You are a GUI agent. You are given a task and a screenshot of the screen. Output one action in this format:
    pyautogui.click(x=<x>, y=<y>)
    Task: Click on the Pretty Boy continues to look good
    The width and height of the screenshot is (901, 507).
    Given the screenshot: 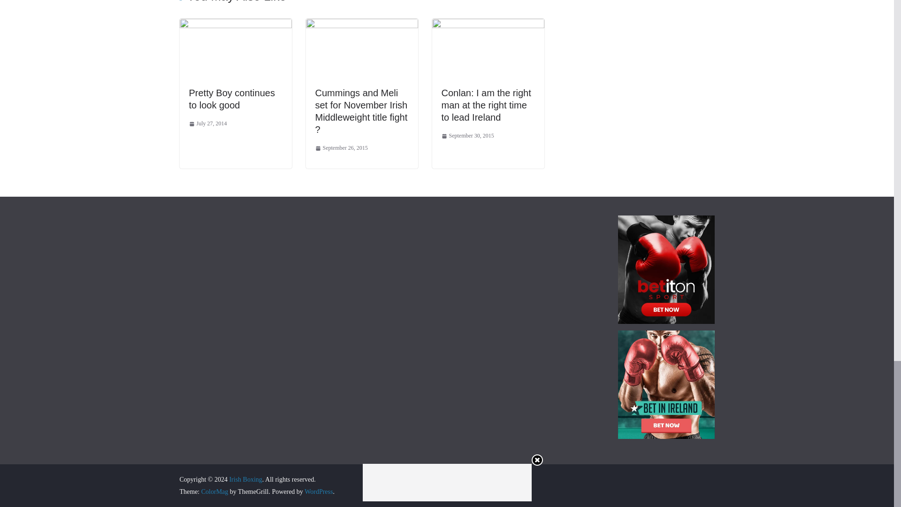 What is the action you would take?
    pyautogui.click(x=235, y=25)
    